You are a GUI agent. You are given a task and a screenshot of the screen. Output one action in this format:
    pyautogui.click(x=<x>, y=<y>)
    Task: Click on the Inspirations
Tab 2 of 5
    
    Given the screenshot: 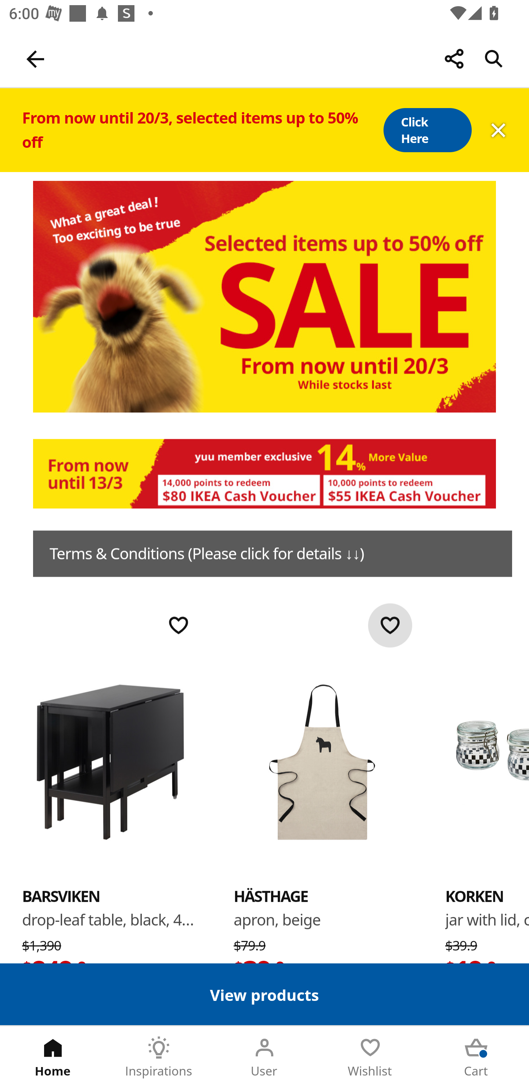 What is the action you would take?
    pyautogui.click(x=159, y=1057)
    